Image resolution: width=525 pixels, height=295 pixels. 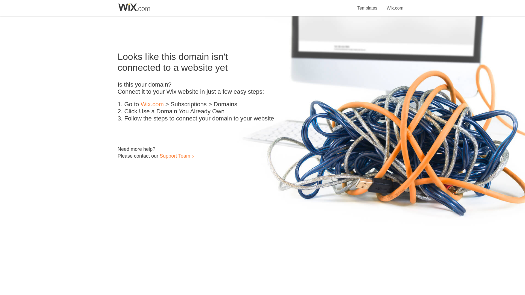 I want to click on Wix.com, so click(x=152, y=104).